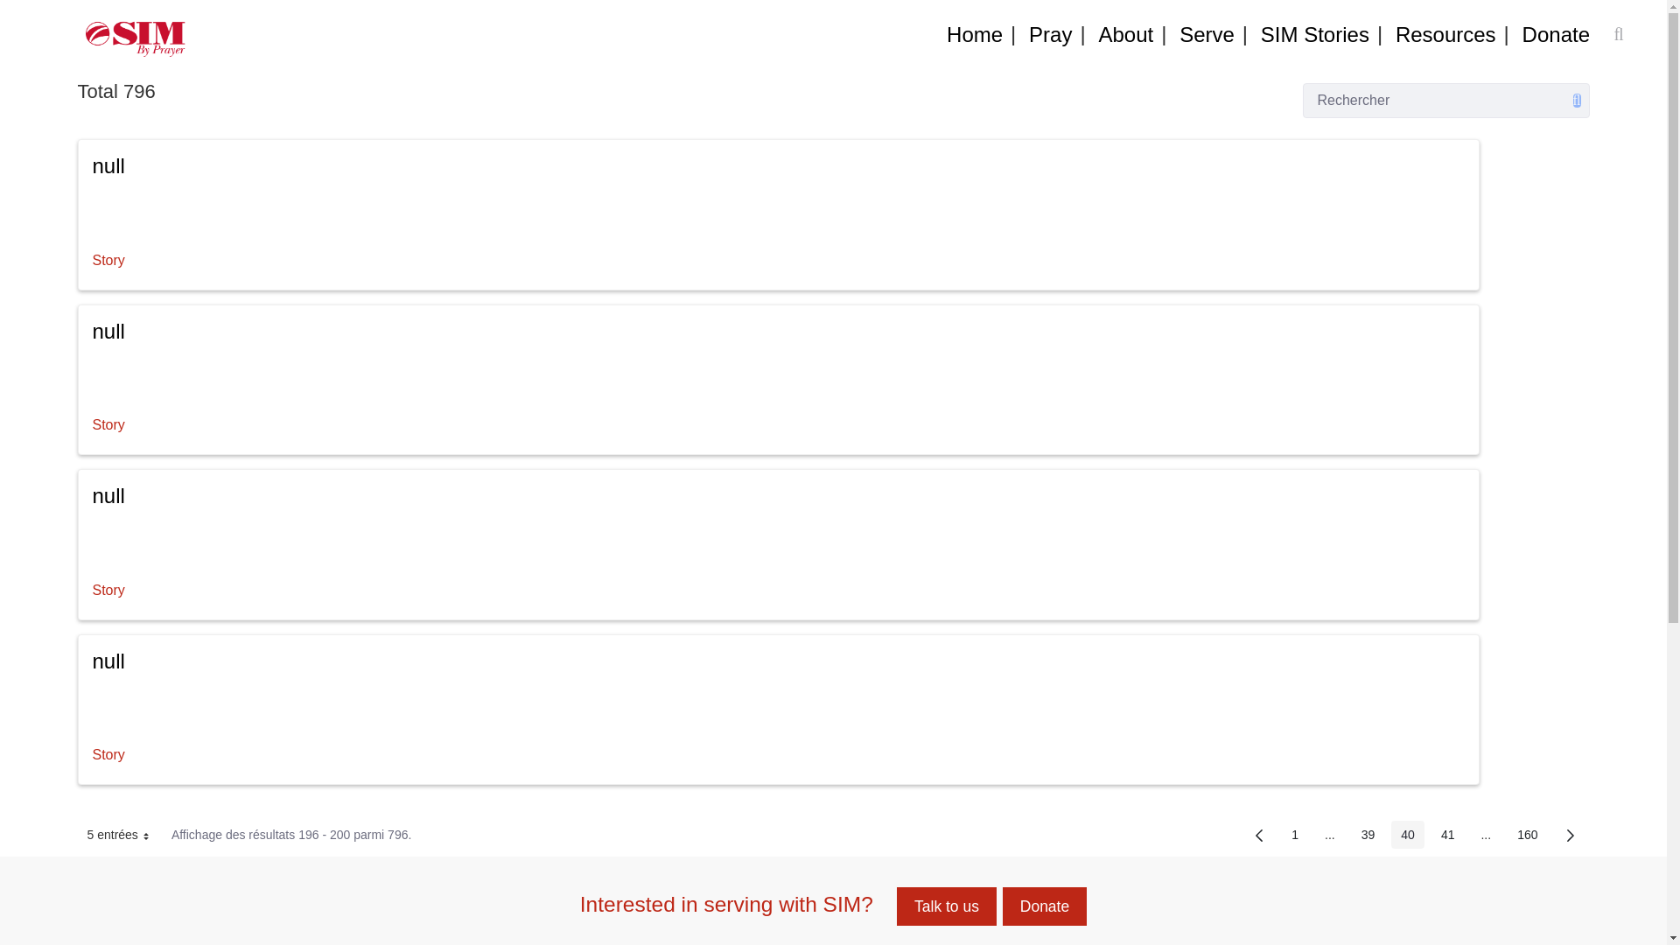 This screenshot has height=945, width=1680. Describe the element at coordinates (1445, 35) in the screenshot. I see `Resources` at that location.